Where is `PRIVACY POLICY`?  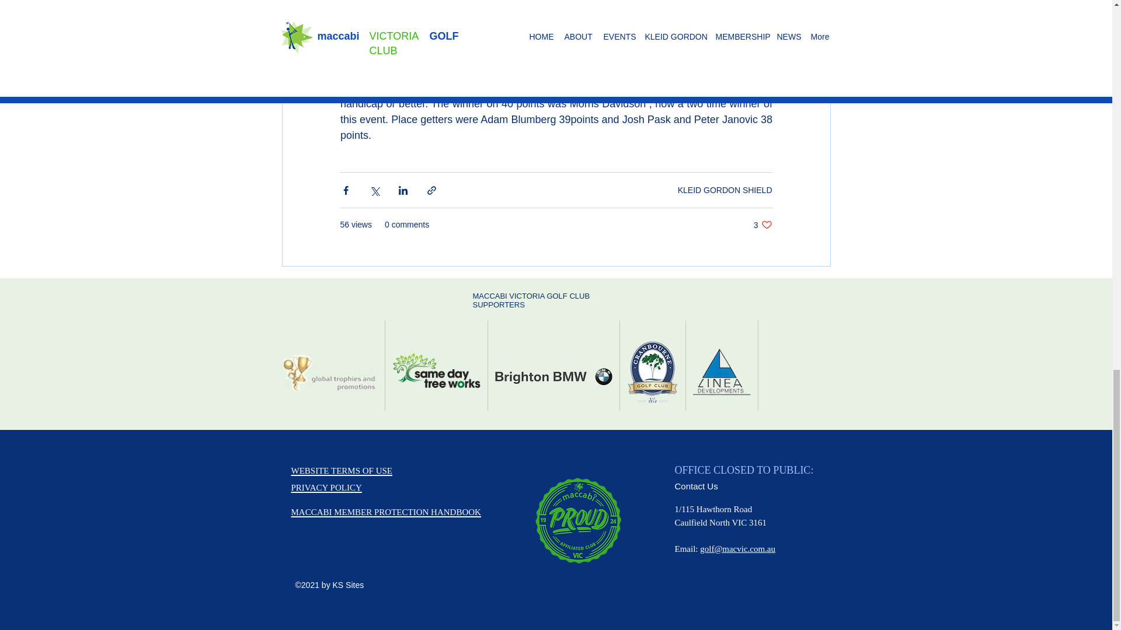 PRIVACY POLICY is located at coordinates (763, 225).